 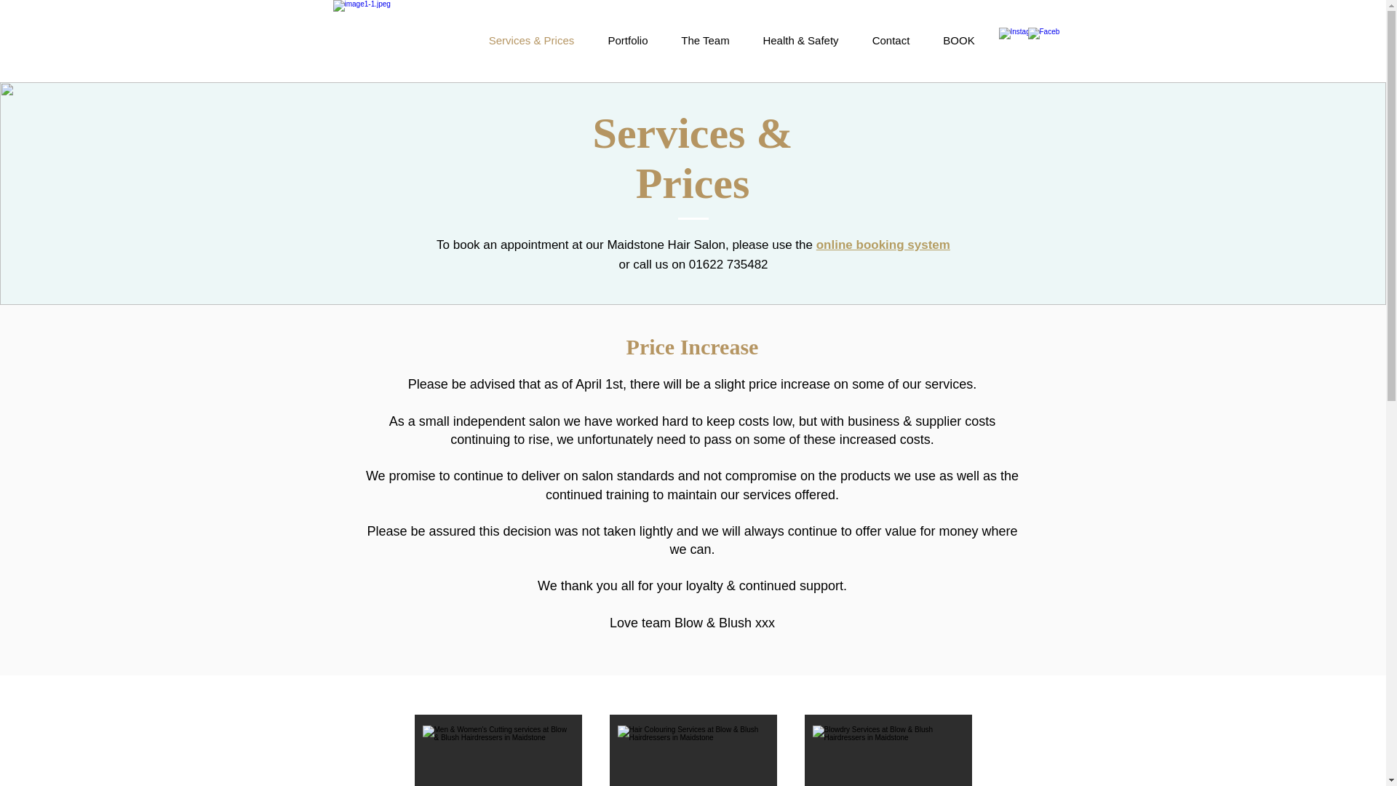 What do you see at coordinates (705, 41) in the screenshot?
I see `The Team` at bounding box center [705, 41].